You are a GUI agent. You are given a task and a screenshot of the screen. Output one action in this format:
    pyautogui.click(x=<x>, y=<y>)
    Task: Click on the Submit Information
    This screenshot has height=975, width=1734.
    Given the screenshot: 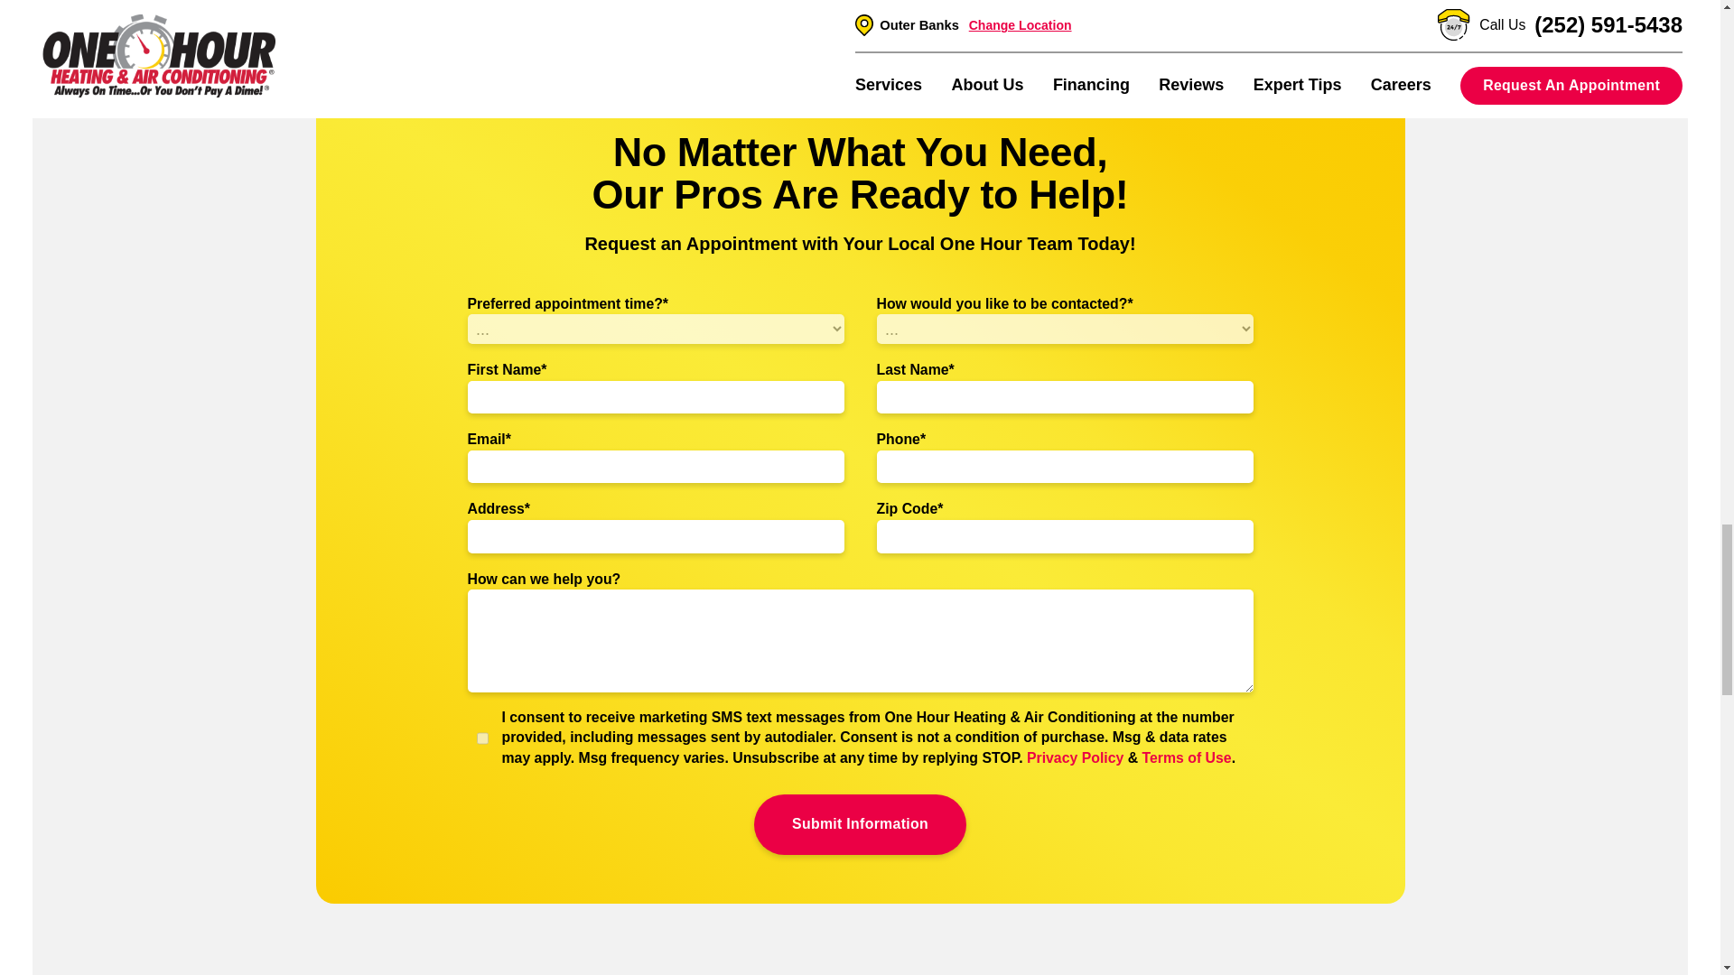 What is the action you would take?
    pyautogui.click(x=860, y=825)
    